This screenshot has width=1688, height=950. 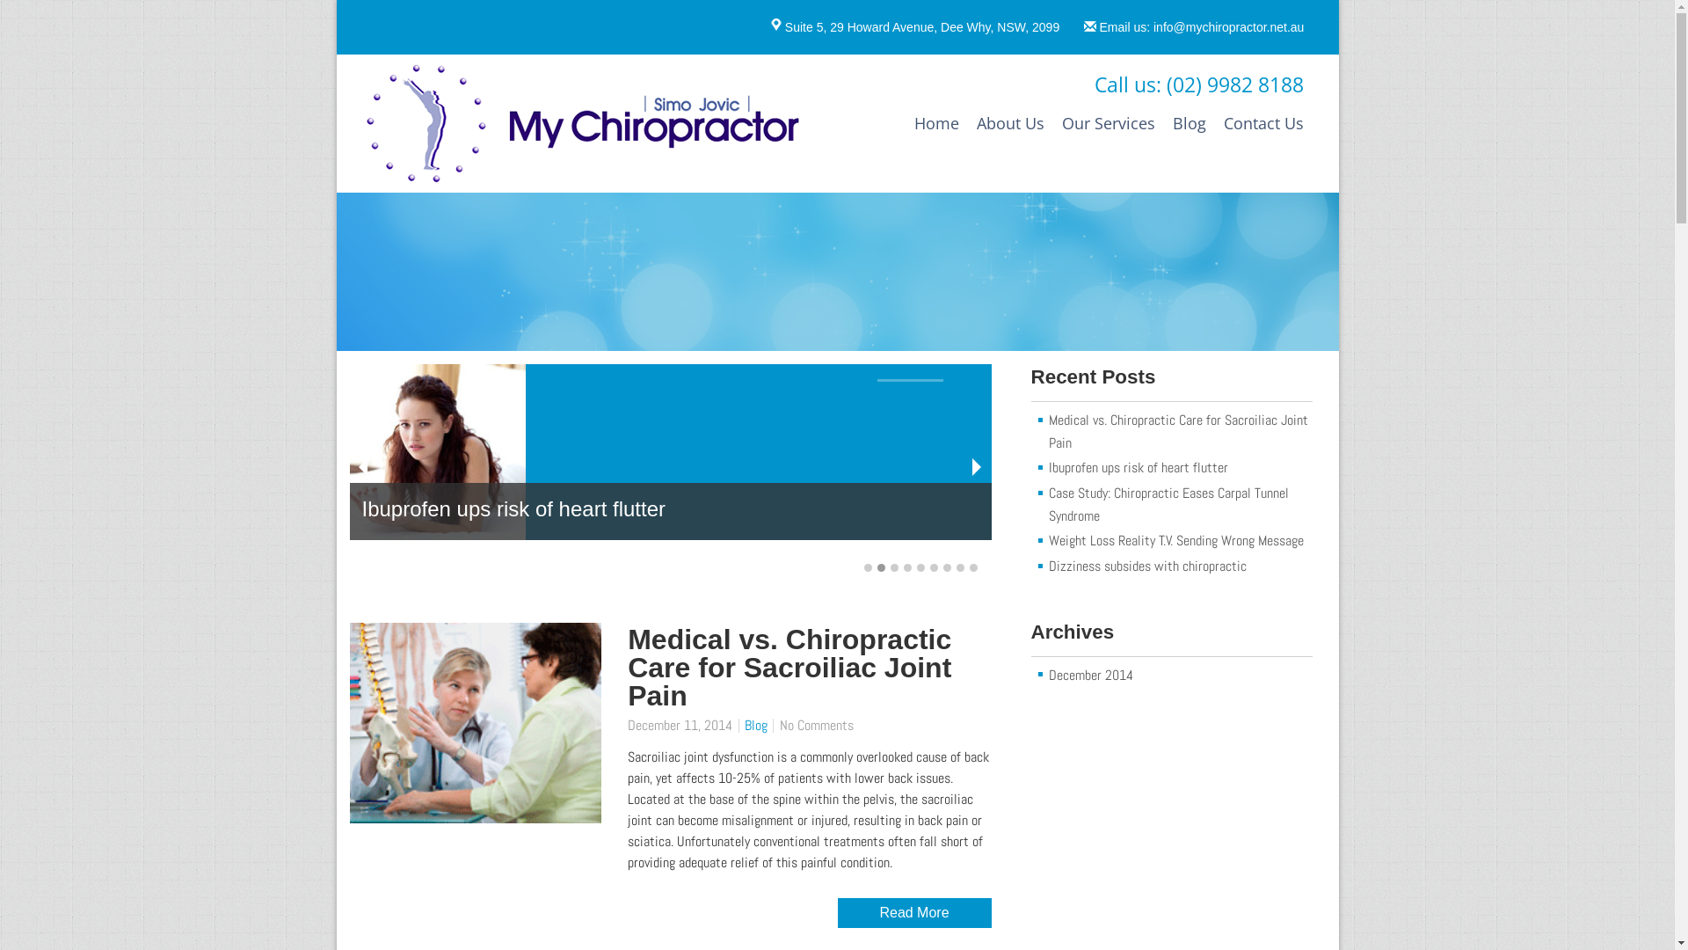 What do you see at coordinates (671, 473) in the screenshot?
I see `Medical vs. Chiropractic Care for Sacroiliac Joint Pain` at bounding box center [671, 473].